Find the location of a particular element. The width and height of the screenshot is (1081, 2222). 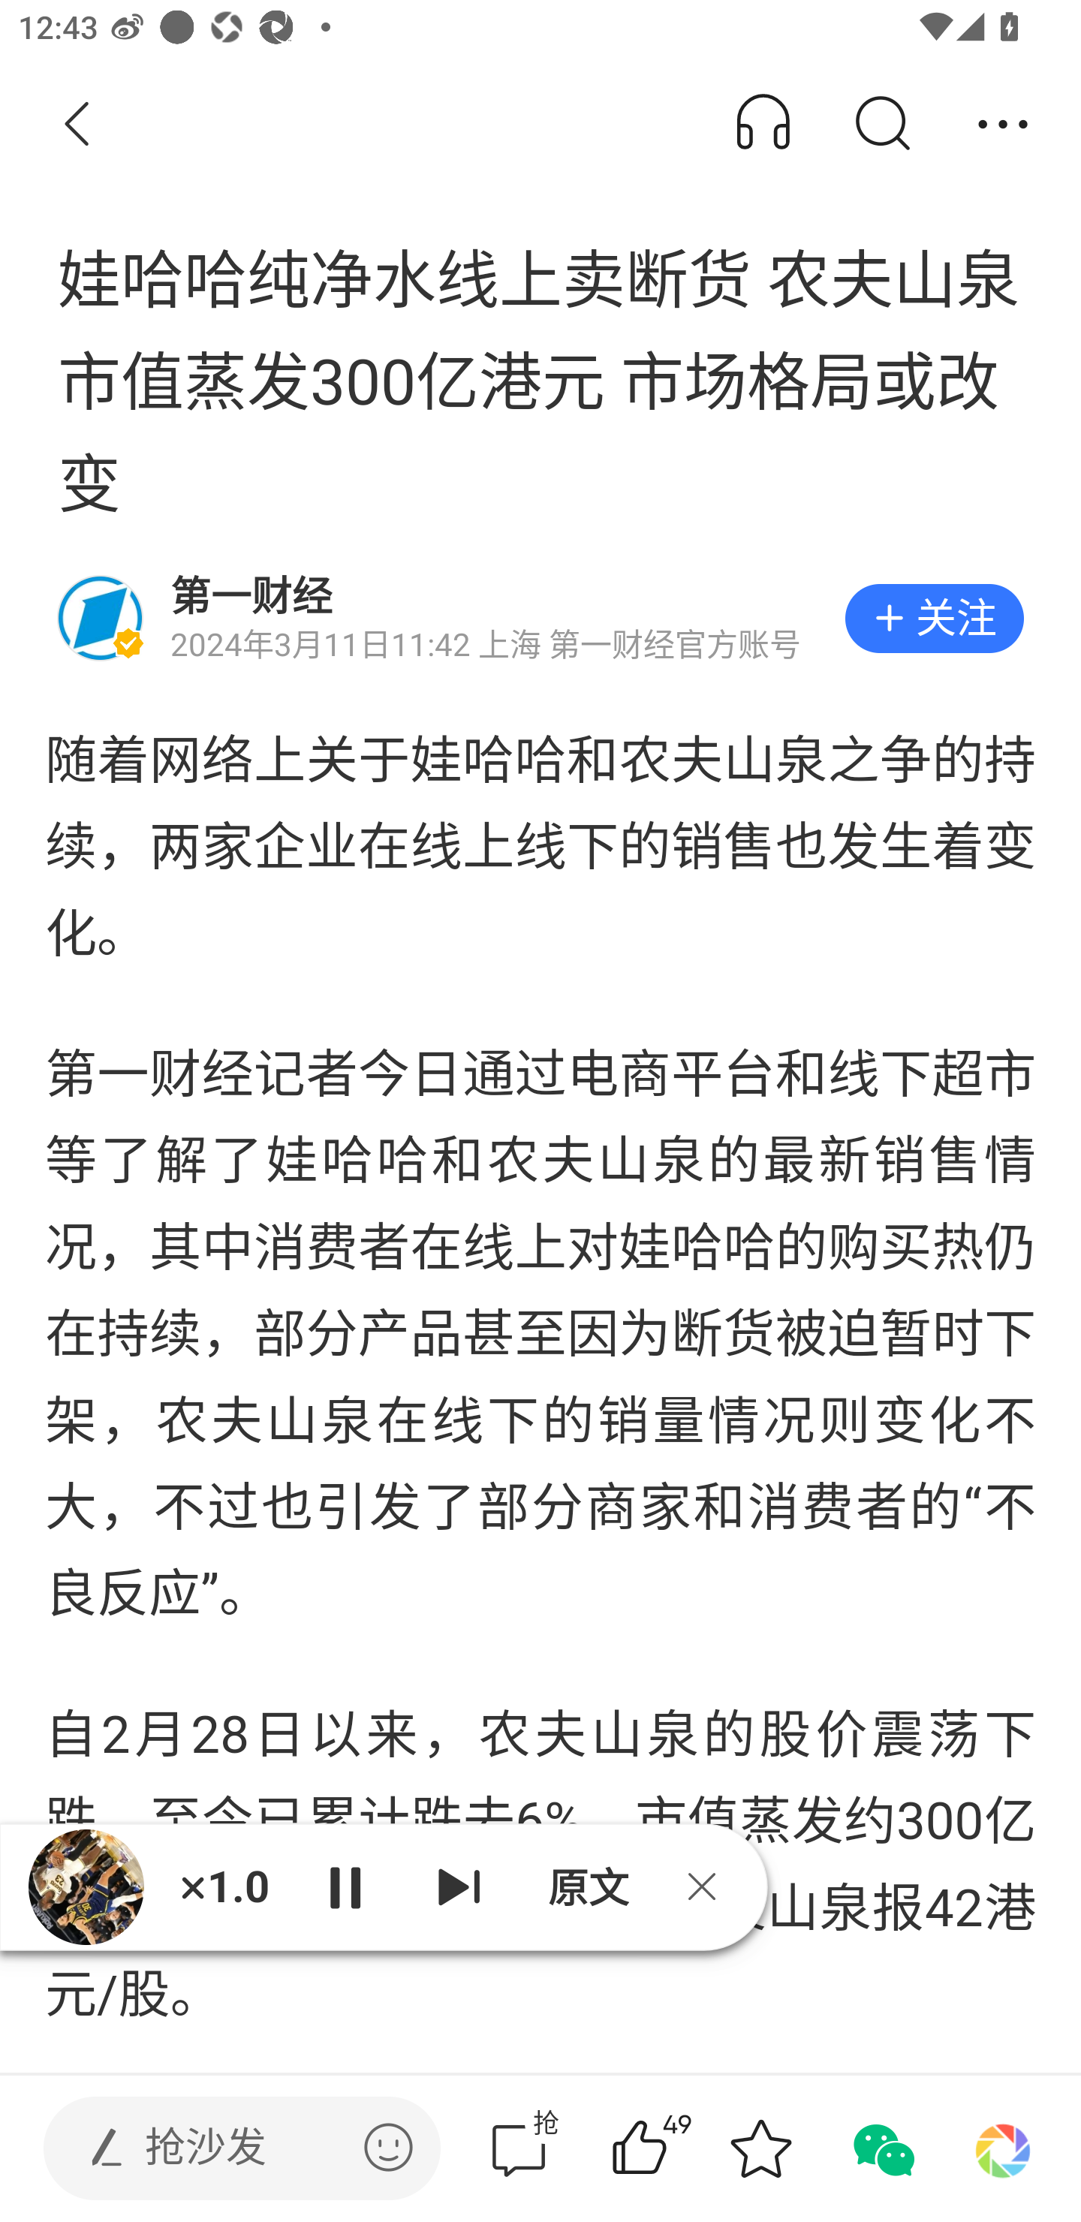

 返回 is located at coordinates (77, 125).